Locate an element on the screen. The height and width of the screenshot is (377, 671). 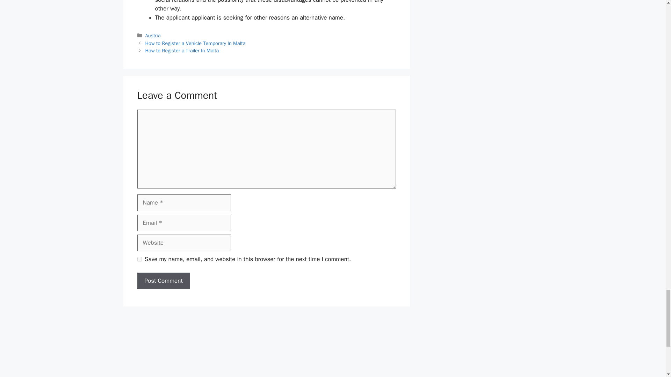
How to Register a Trailer In Malta is located at coordinates (182, 51).